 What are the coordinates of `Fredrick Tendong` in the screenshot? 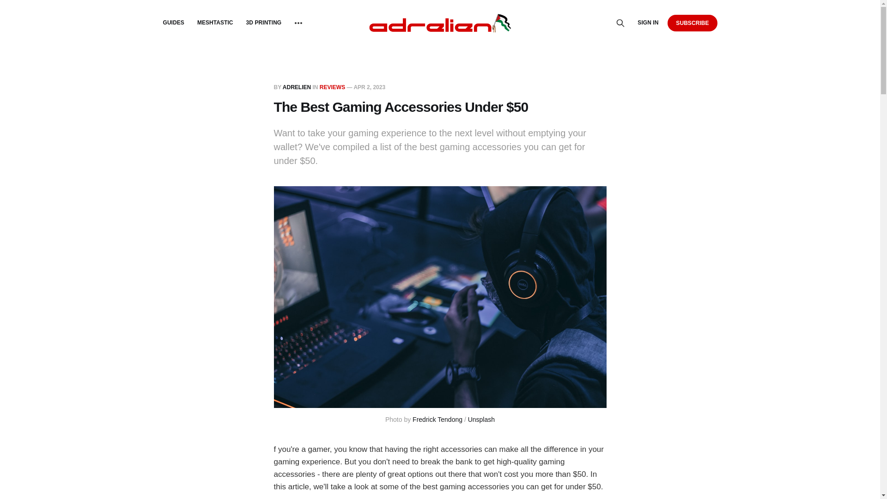 It's located at (437, 419).